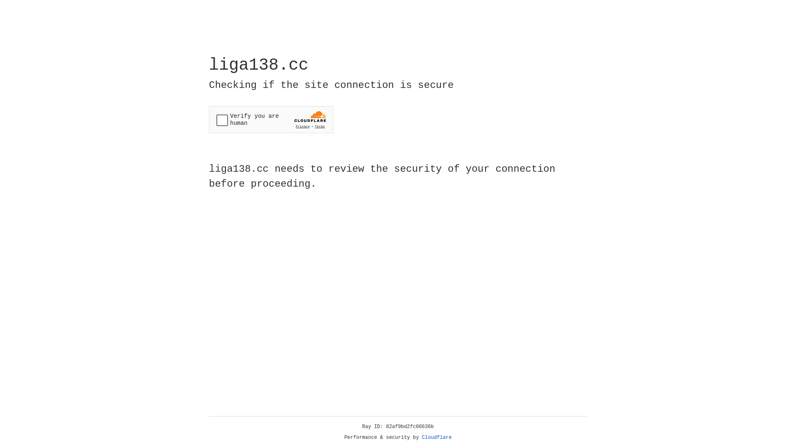 The height and width of the screenshot is (448, 796). Describe the element at coordinates (437, 438) in the screenshot. I see `Cloudflare` at that location.